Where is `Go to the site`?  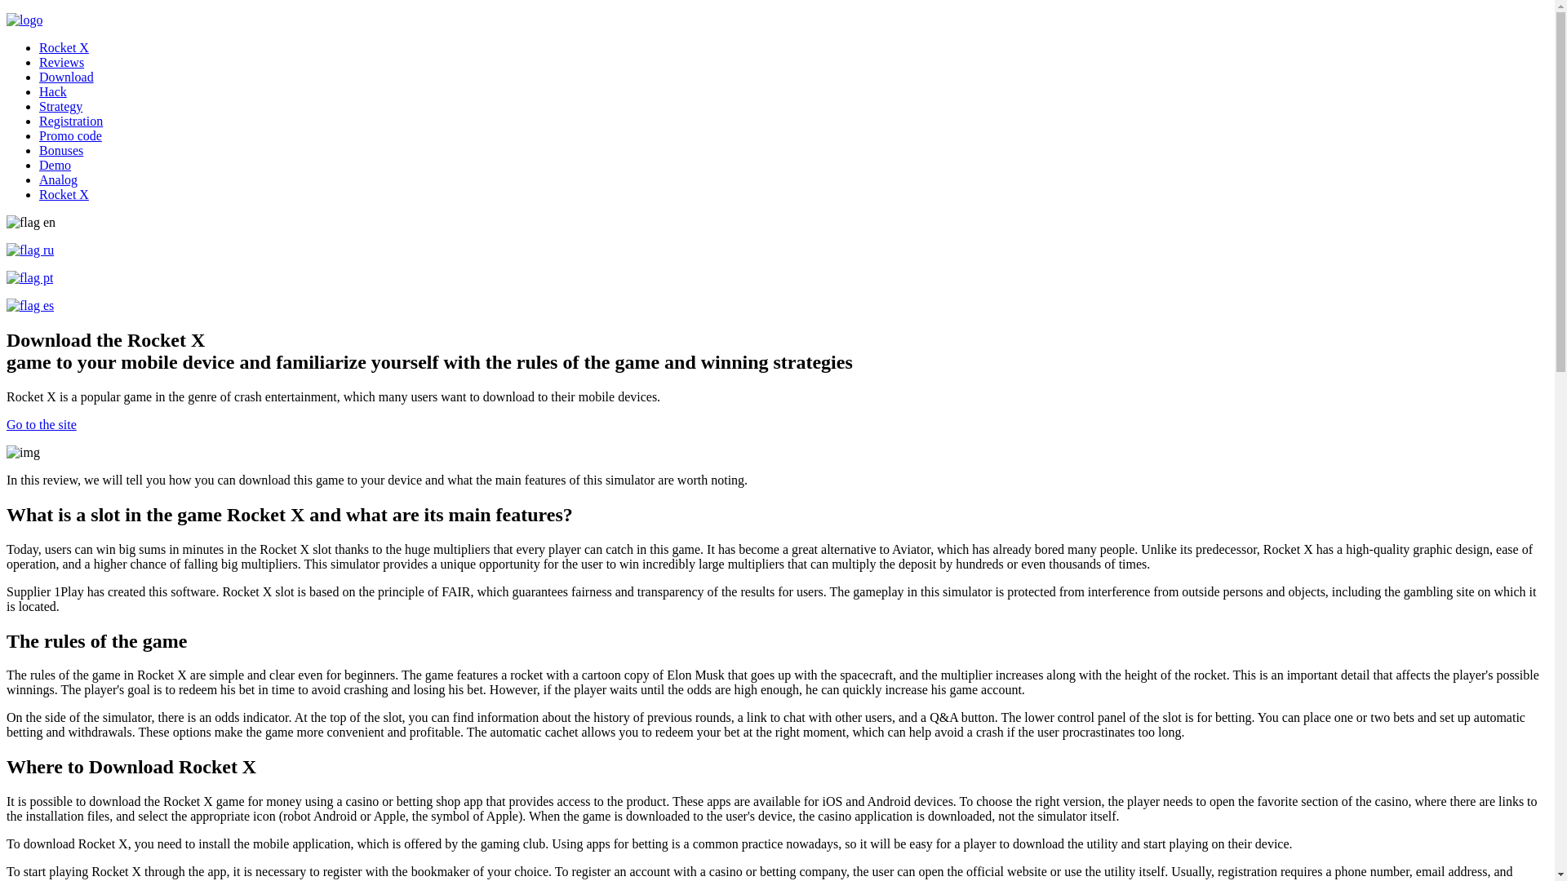
Go to the site is located at coordinates (41, 424).